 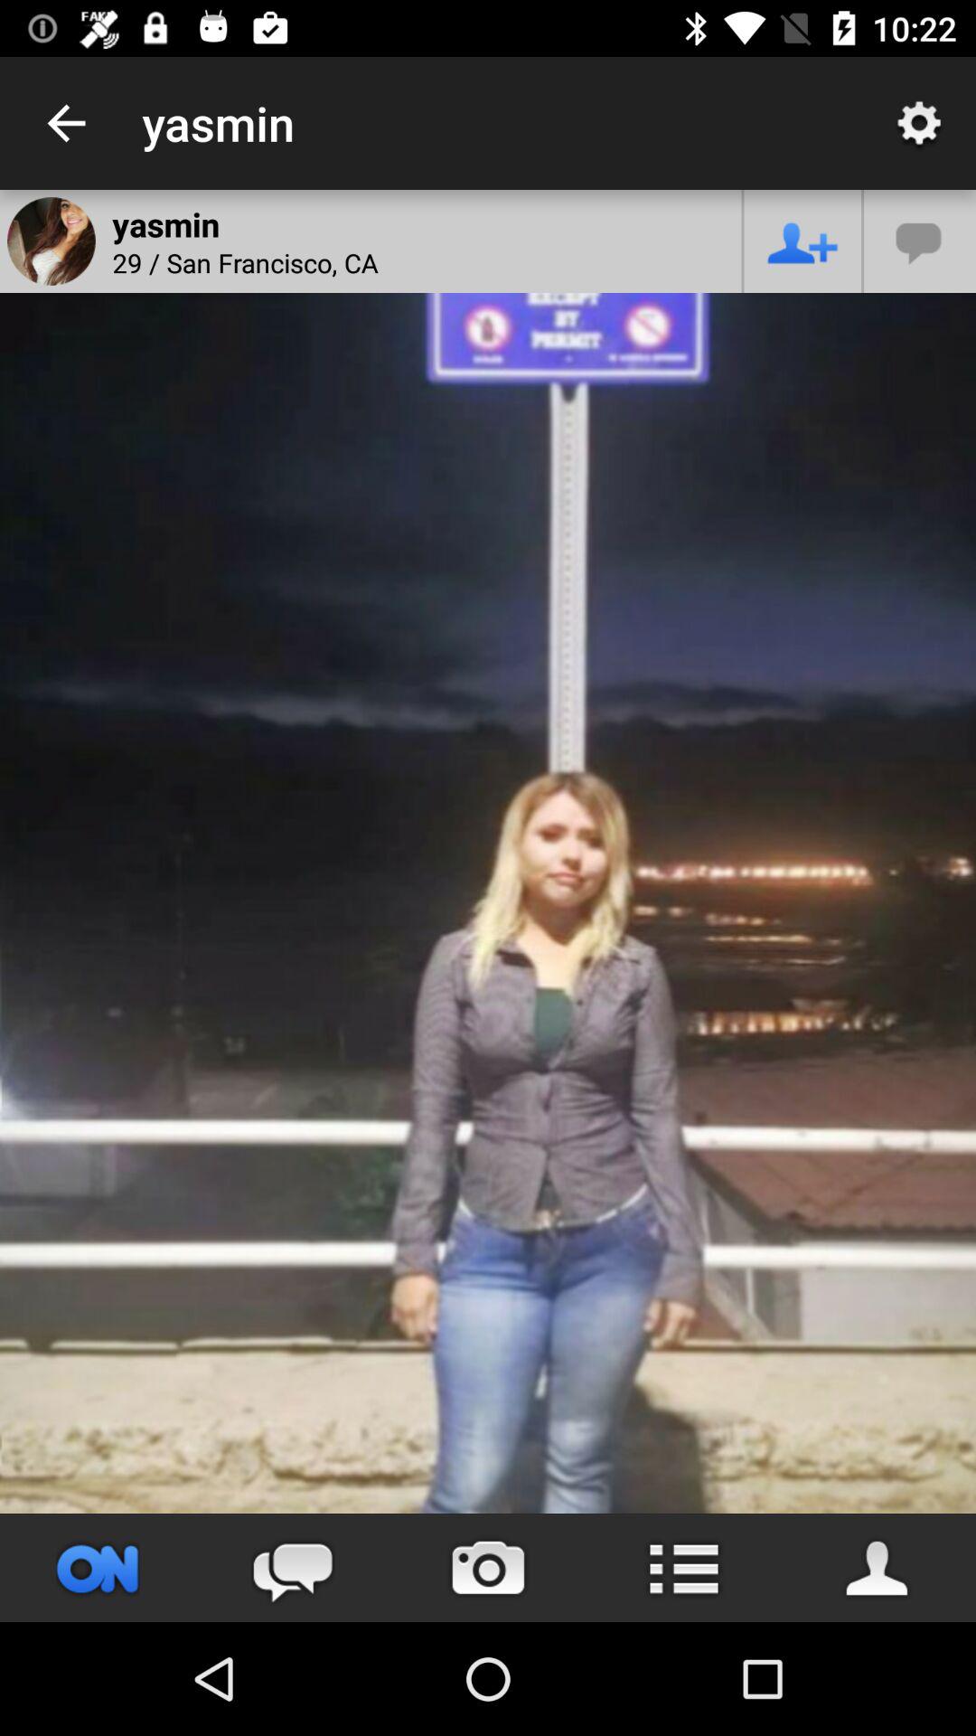 What do you see at coordinates (293, 1568) in the screenshot?
I see `see comments` at bounding box center [293, 1568].